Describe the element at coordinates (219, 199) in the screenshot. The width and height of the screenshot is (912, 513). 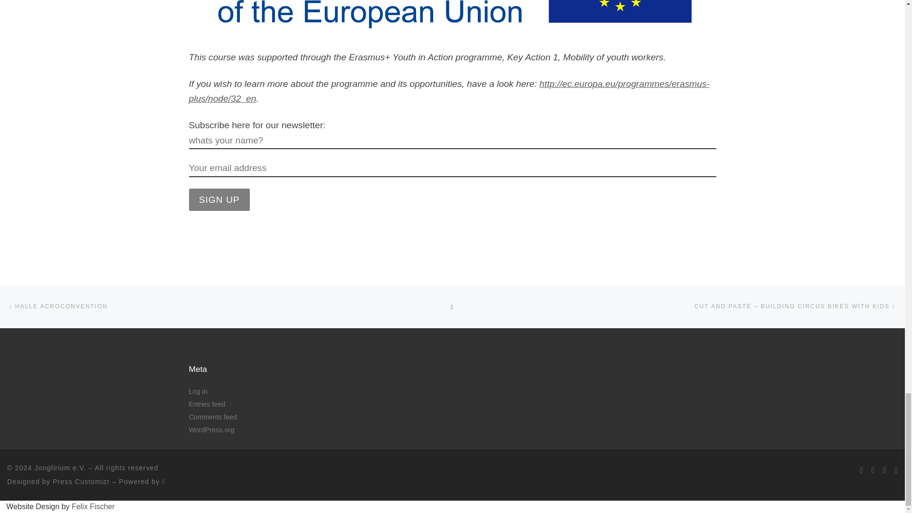
I see `Sign up` at that location.